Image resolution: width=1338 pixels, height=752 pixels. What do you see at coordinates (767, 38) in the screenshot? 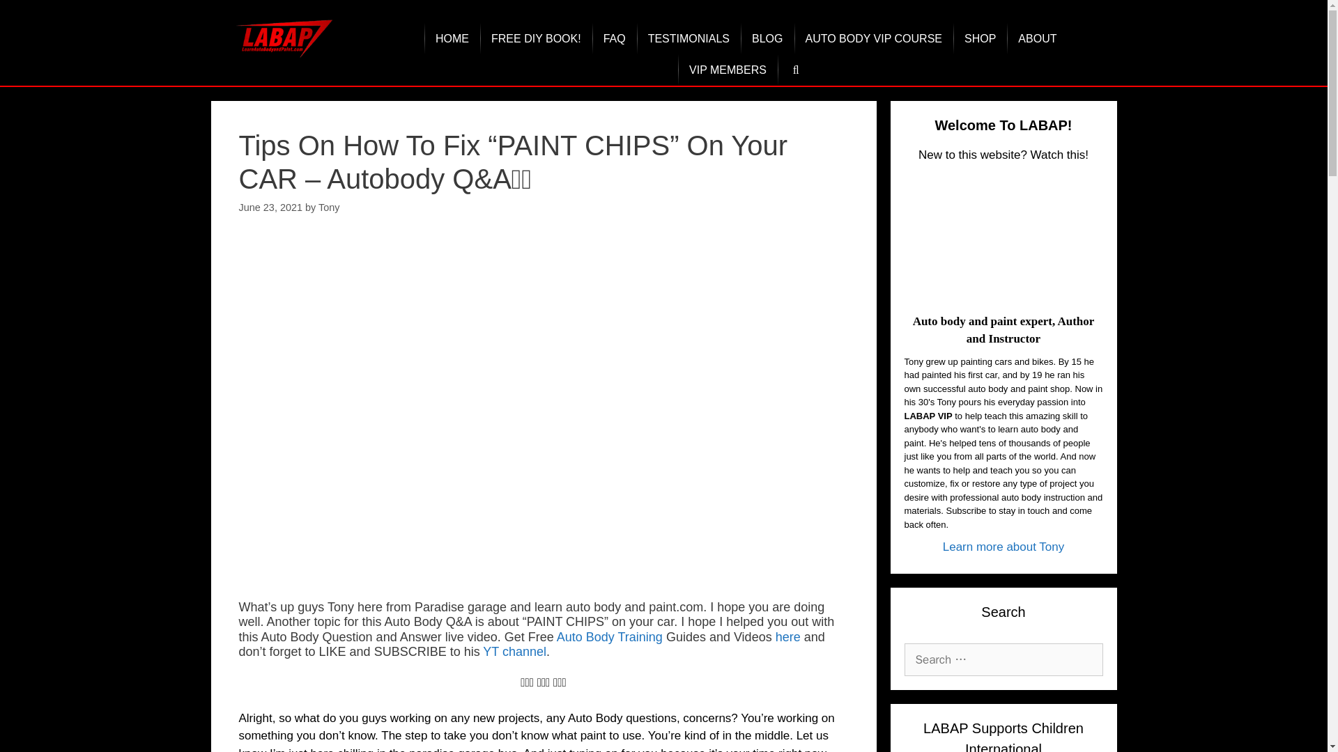
I see `BLOG` at bounding box center [767, 38].